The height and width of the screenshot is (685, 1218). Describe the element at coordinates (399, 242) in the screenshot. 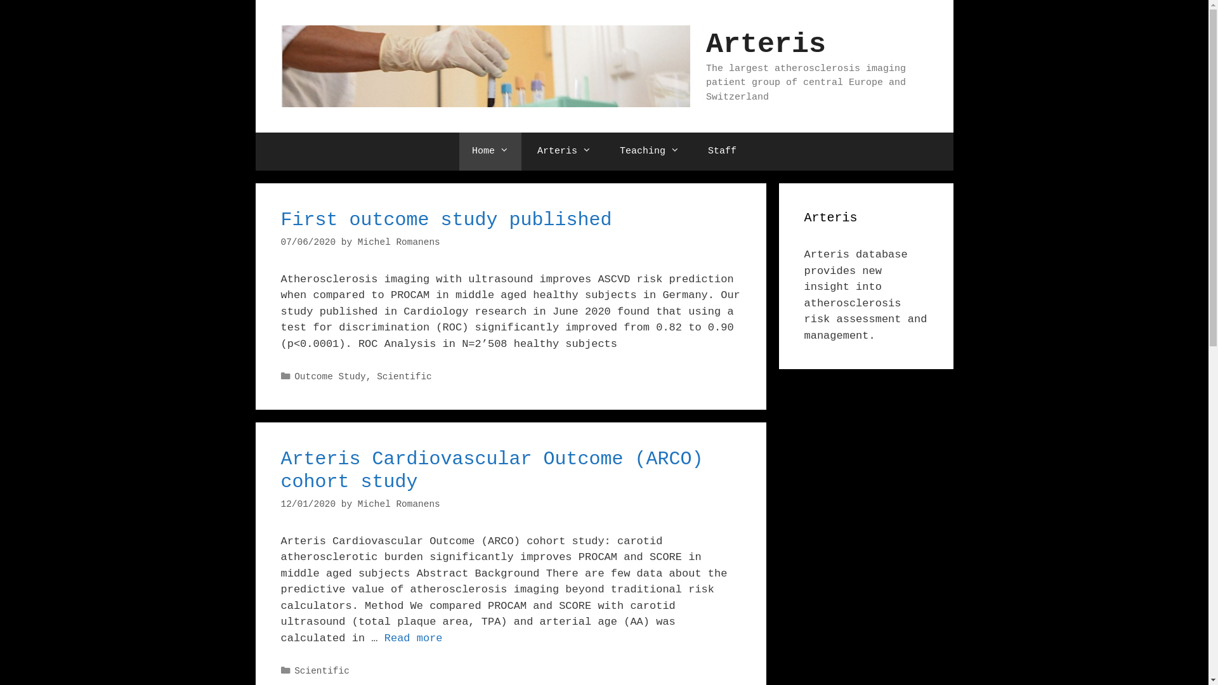

I see `Michel Romanens` at that location.